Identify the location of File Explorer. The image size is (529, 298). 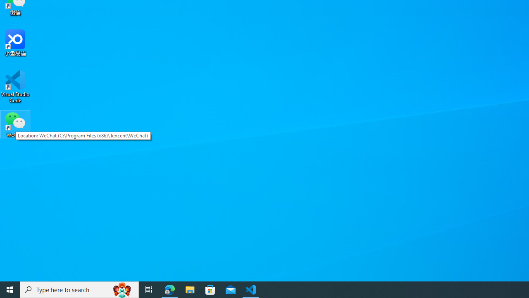
(190, 290).